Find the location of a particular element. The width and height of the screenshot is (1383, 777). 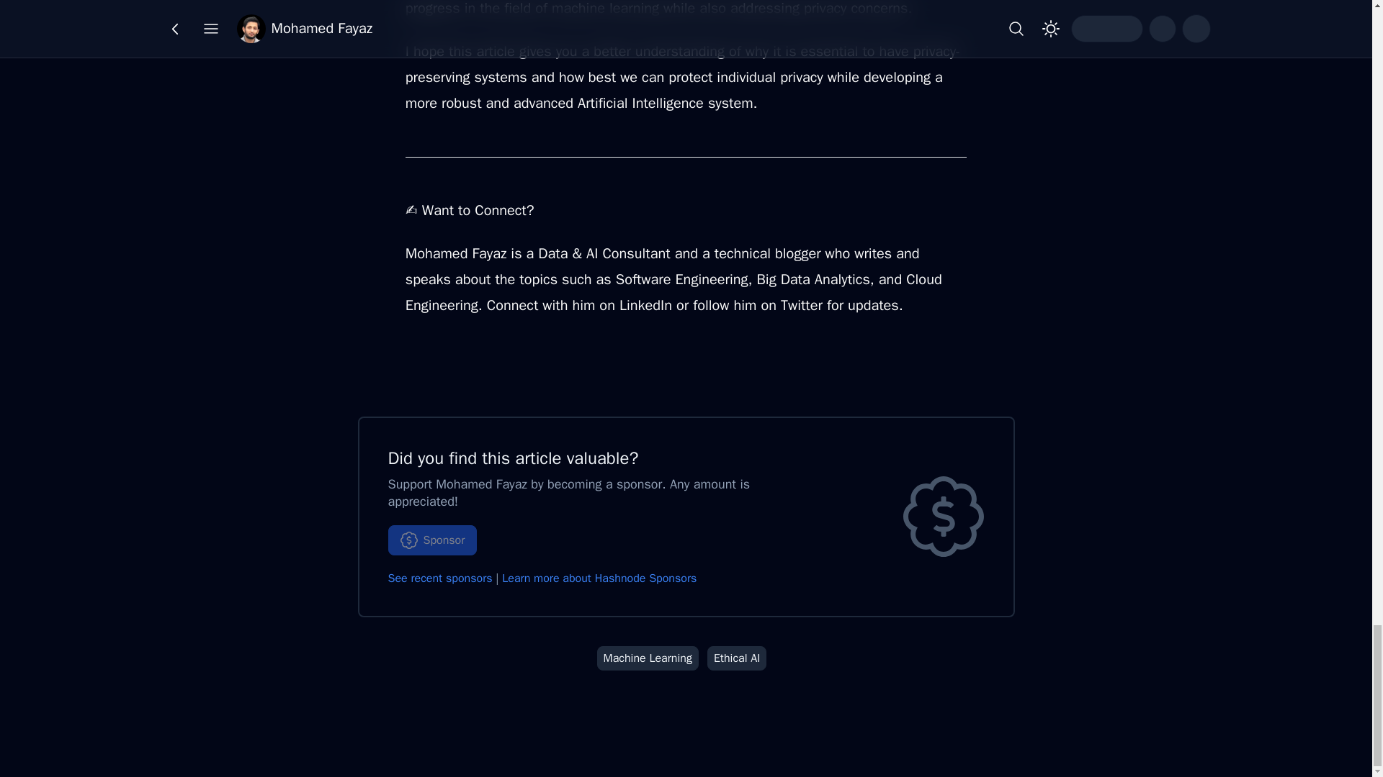

See recent sponsors is located at coordinates (439, 578).